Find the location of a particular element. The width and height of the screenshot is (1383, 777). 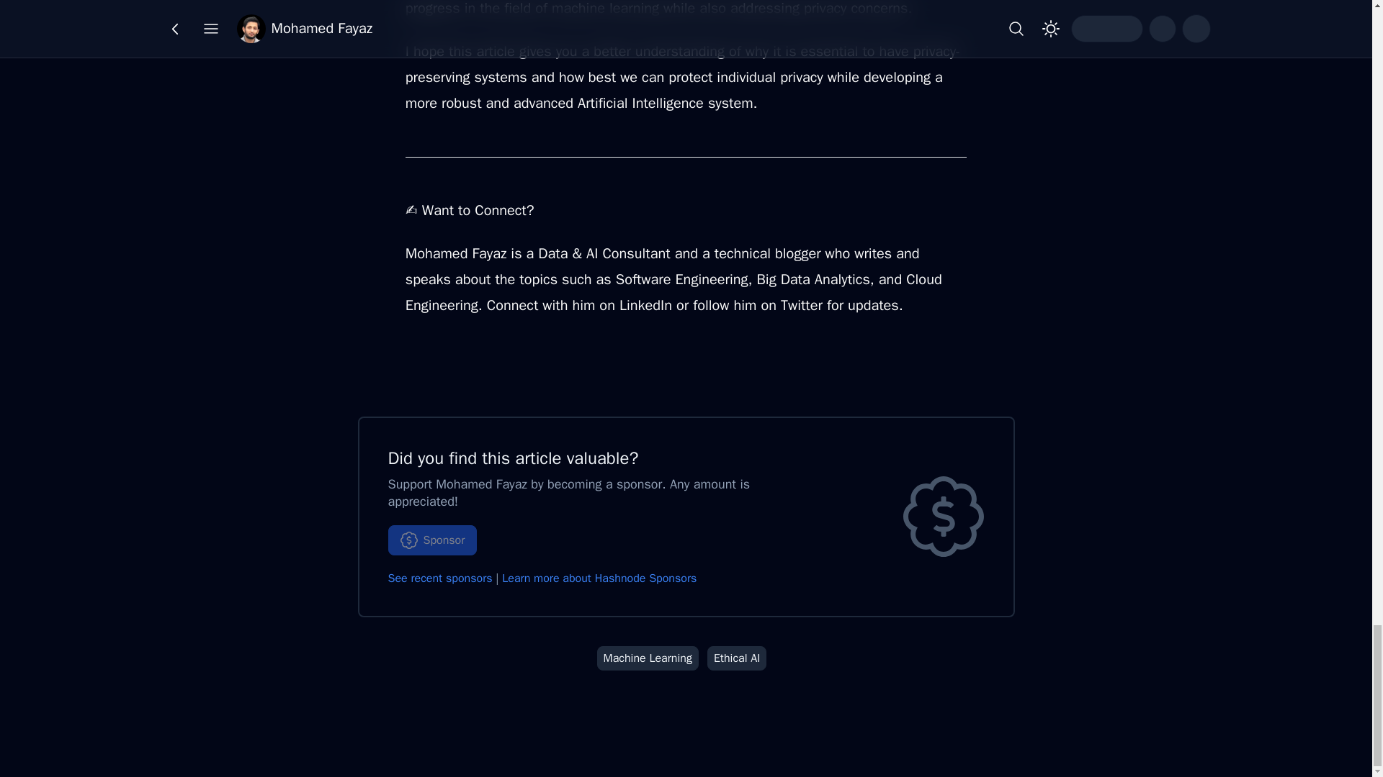

See recent sponsors is located at coordinates (439, 578).